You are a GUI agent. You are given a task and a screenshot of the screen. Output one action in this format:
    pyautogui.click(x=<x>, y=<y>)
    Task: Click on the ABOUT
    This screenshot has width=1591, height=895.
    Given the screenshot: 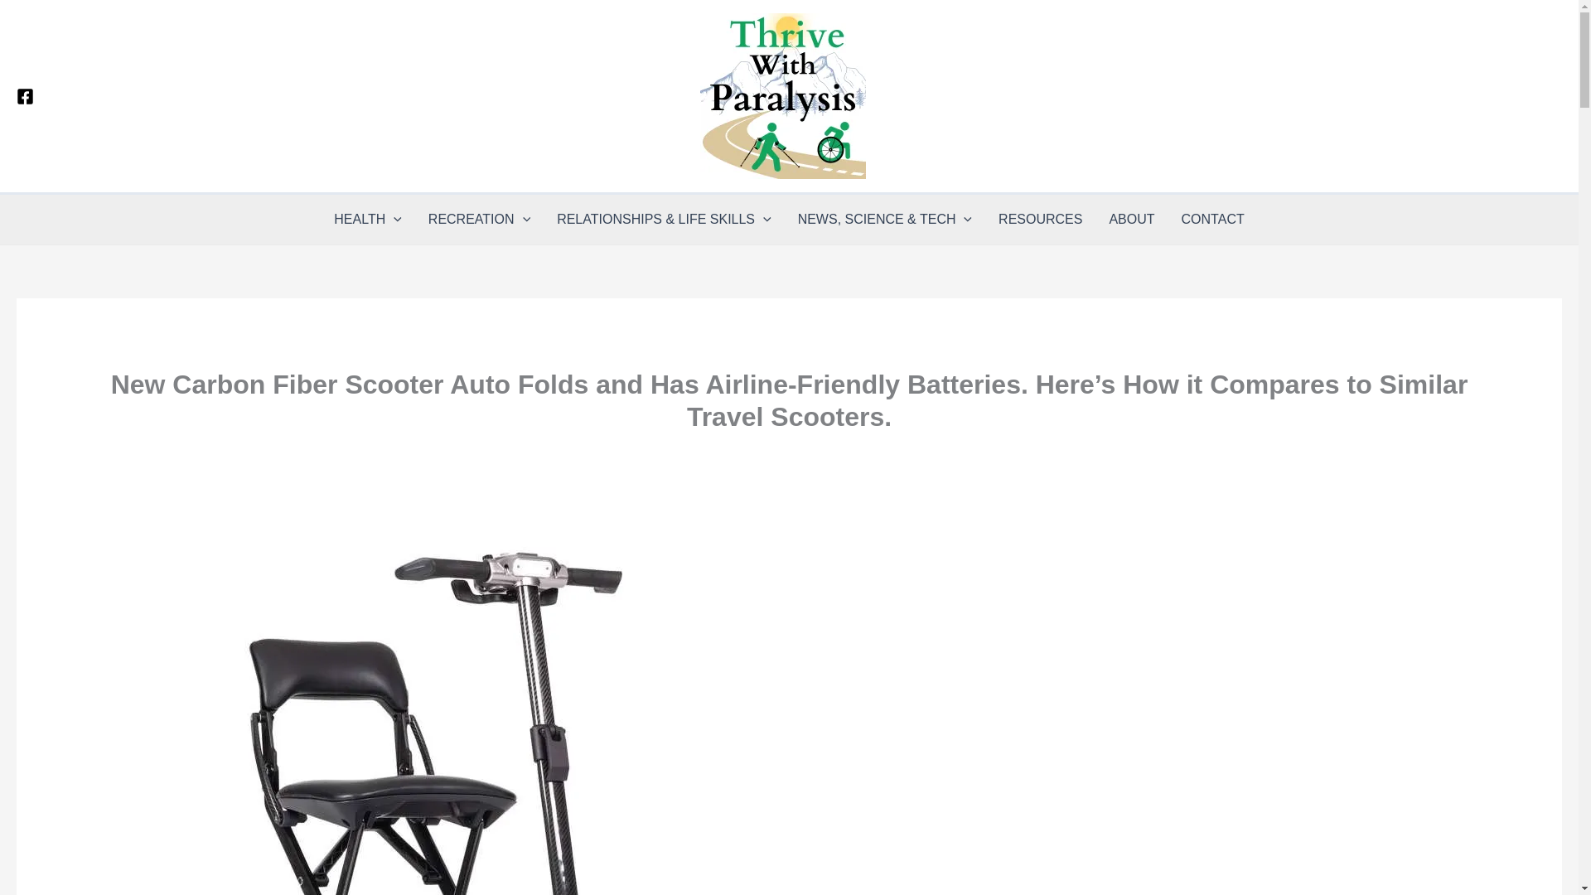 What is the action you would take?
    pyautogui.click(x=1132, y=219)
    